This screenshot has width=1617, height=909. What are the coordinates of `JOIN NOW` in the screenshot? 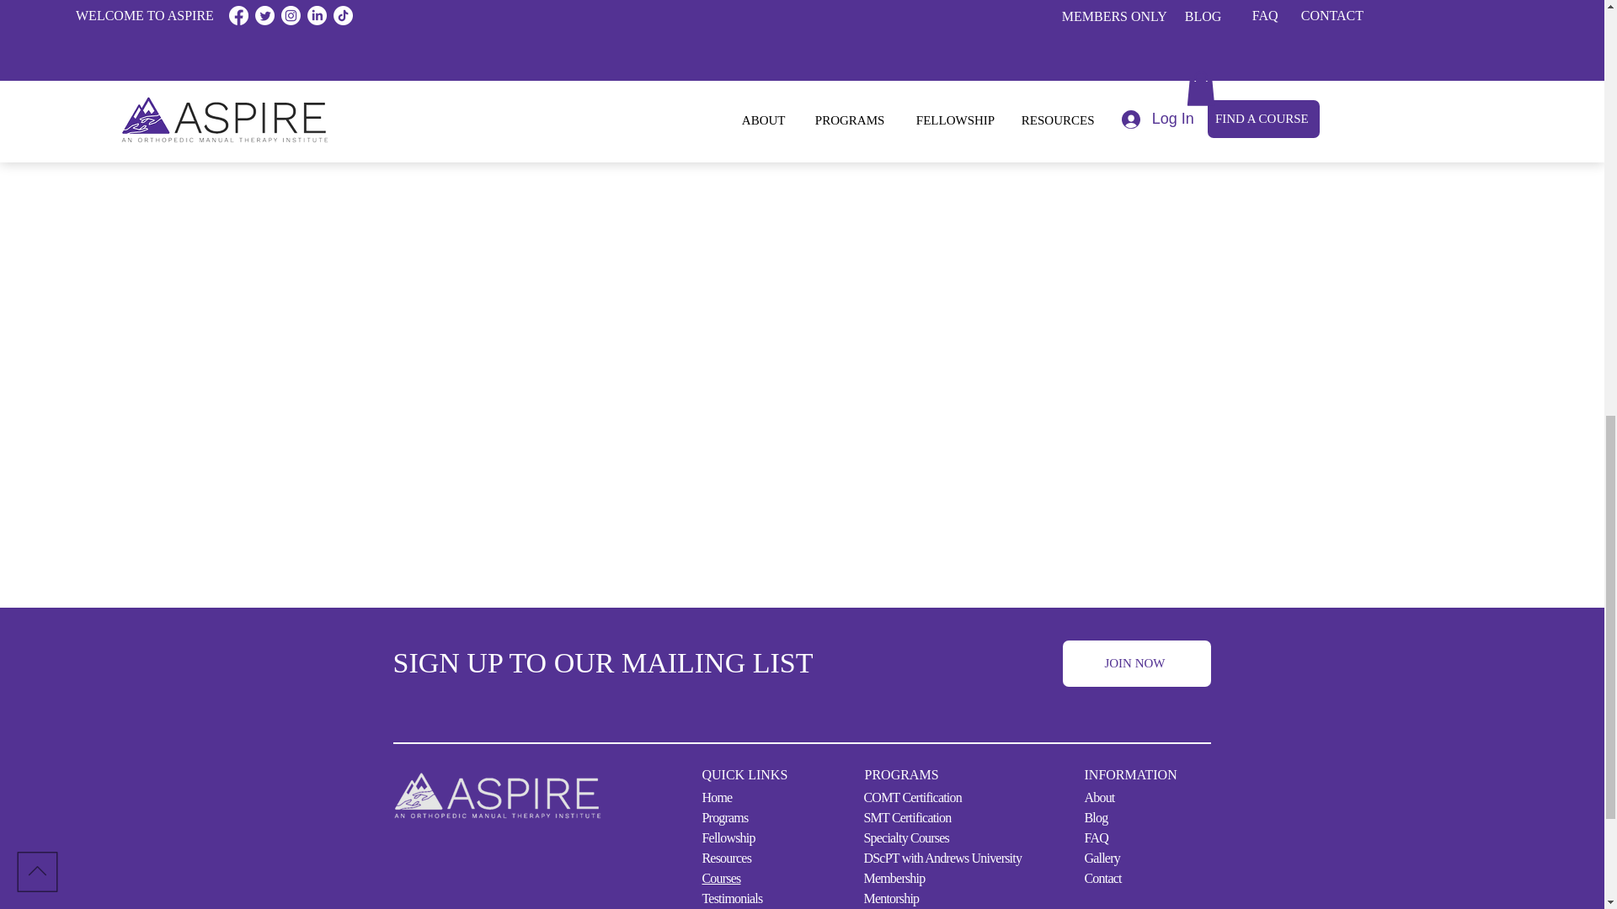 It's located at (1137, 663).